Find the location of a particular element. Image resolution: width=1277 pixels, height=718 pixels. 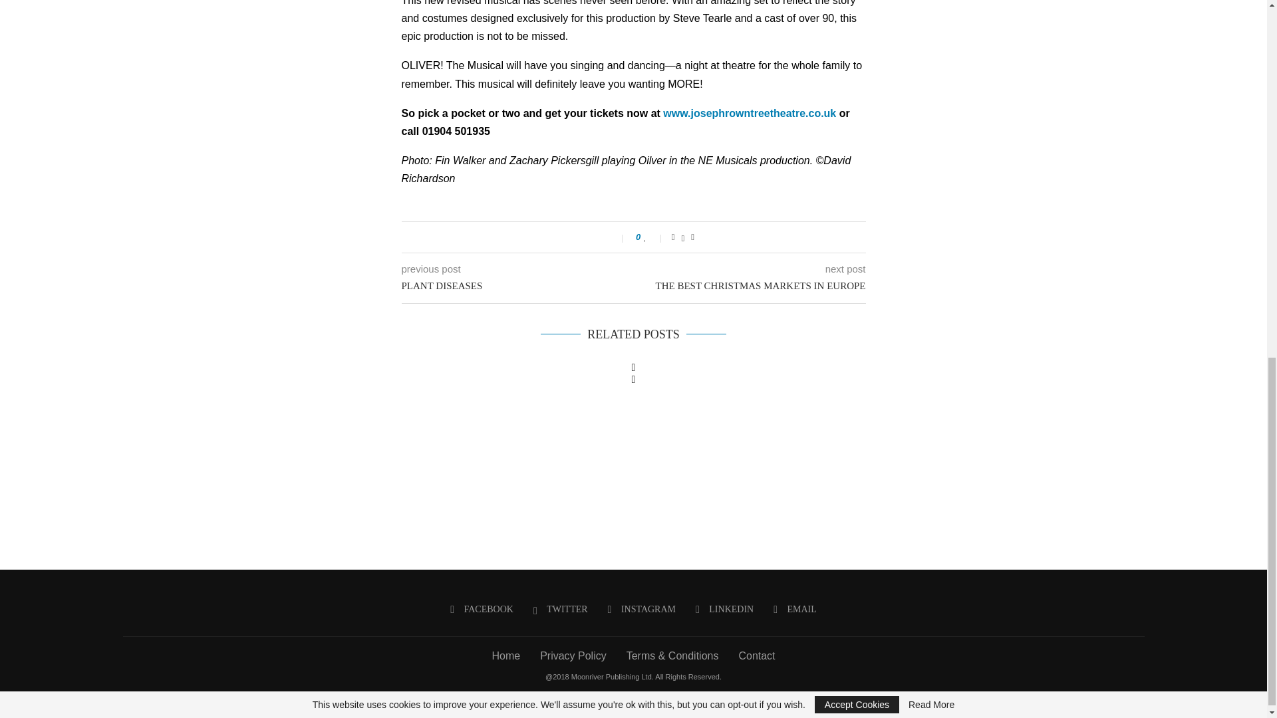

Like is located at coordinates (653, 237).